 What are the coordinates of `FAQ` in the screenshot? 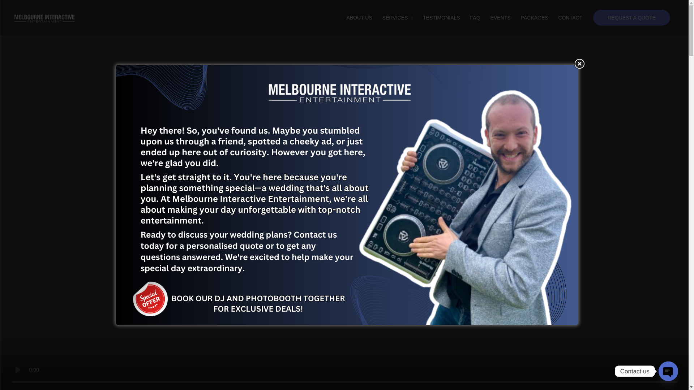 It's located at (475, 17).